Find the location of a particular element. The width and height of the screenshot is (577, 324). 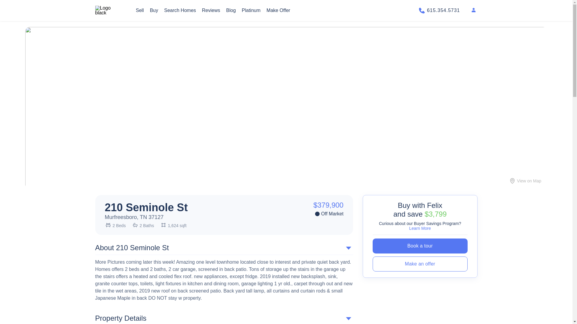

Platinum is located at coordinates (251, 10).